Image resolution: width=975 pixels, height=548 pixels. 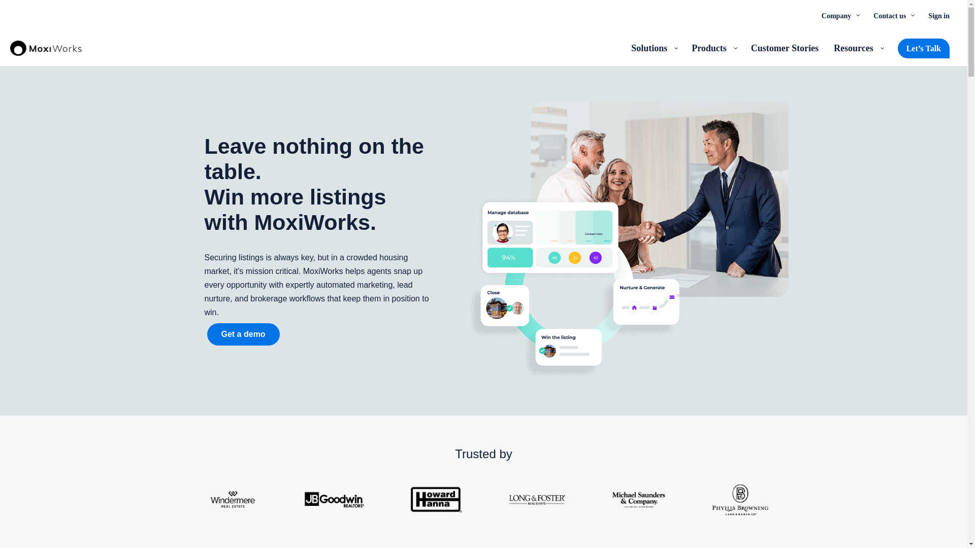 I want to click on Contact us, so click(x=893, y=15).